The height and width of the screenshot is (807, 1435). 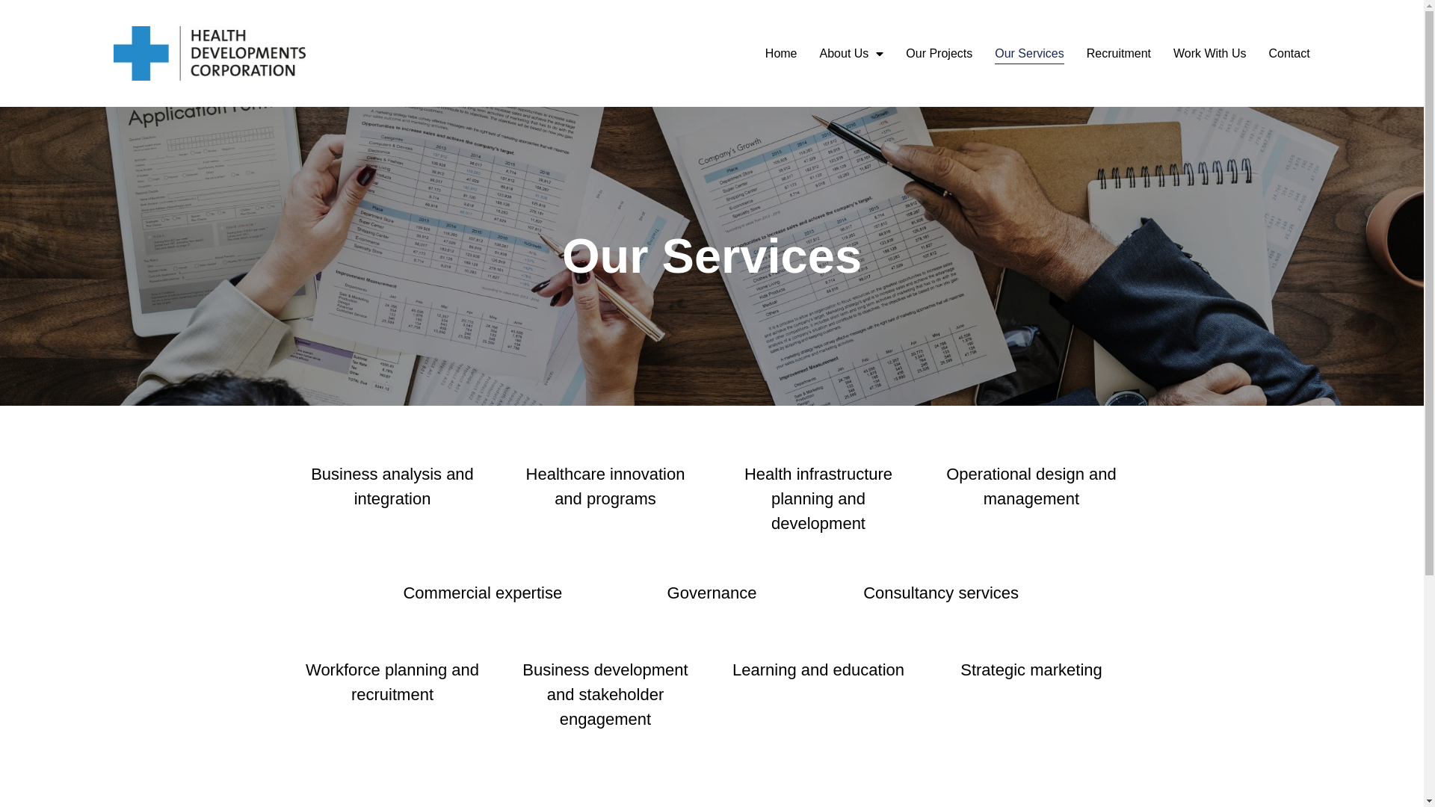 I want to click on Contact, so click(x=1289, y=54).